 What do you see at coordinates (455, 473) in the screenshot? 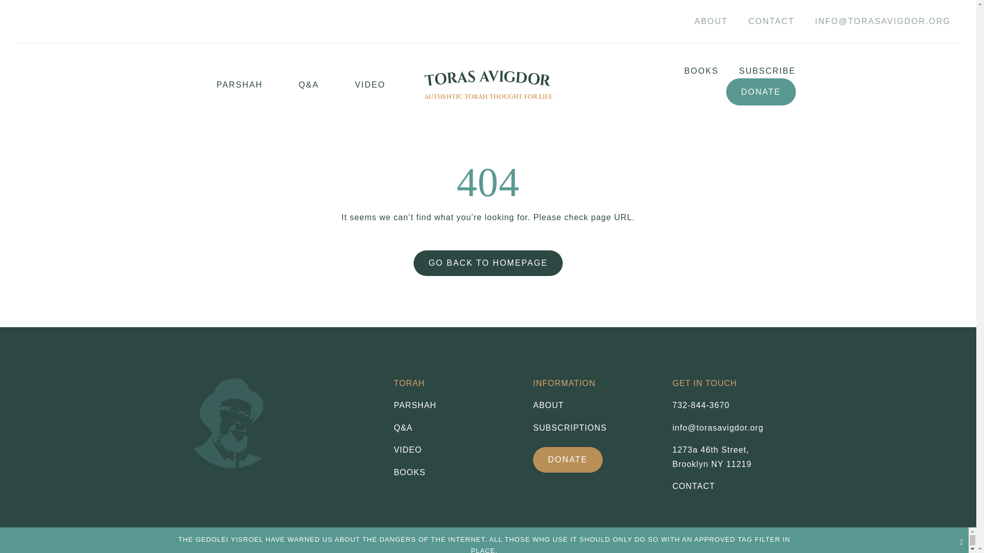
I see `BOOKS` at bounding box center [455, 473].